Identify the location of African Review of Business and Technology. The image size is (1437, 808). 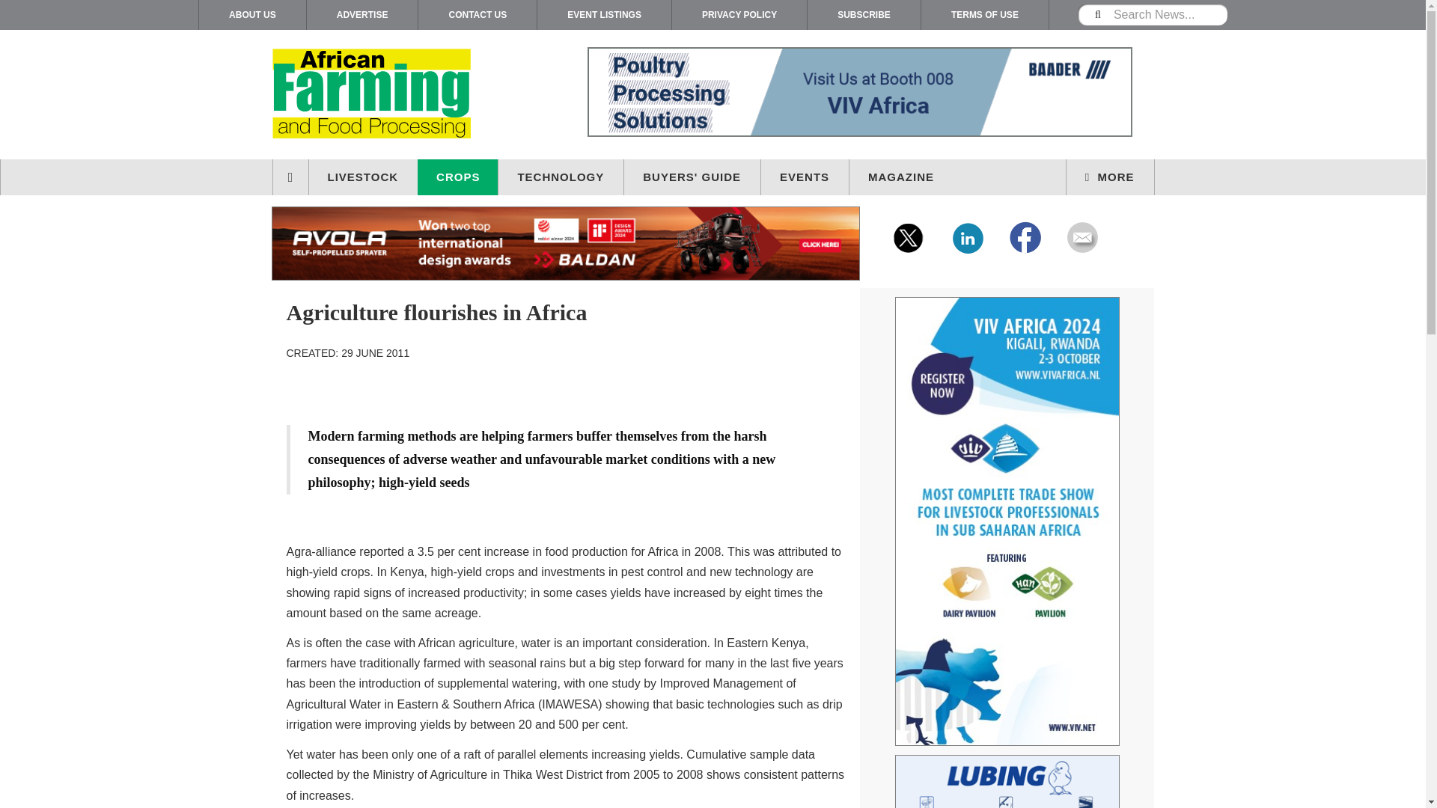
(400, 94).